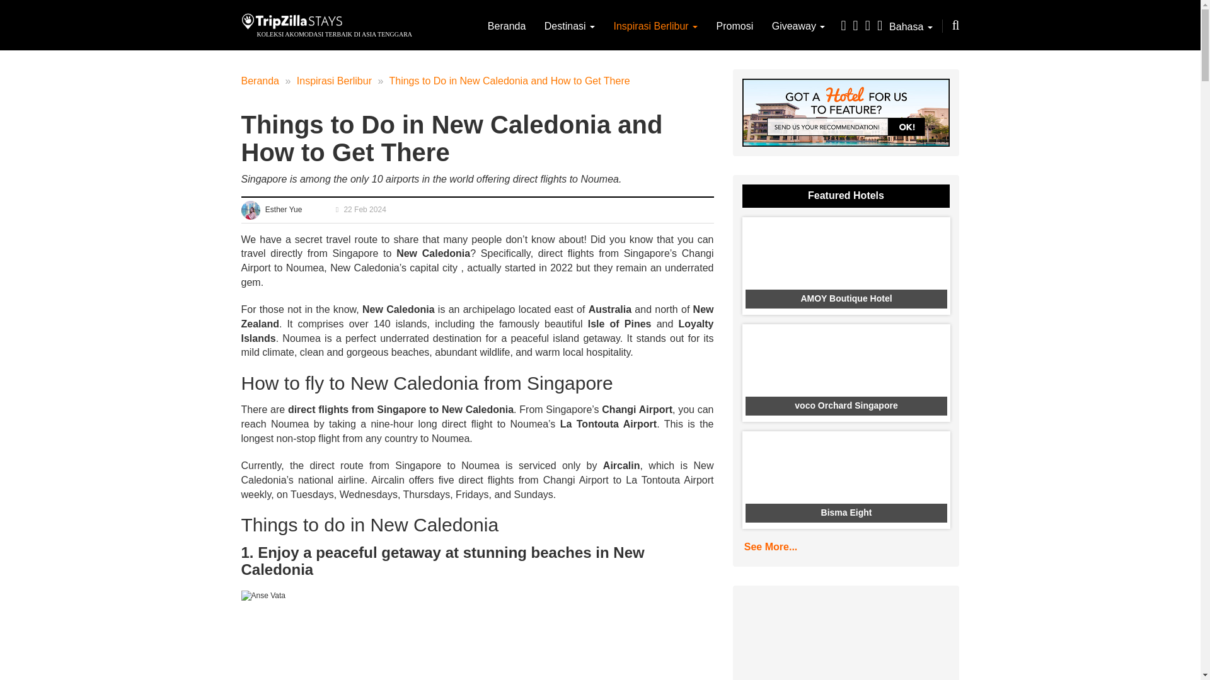 This screenshot has width=1210, height=680. What do you see at coordinates (735, 26) in the screenshot?
I see `Promosi` at bounding box center [735, 26].